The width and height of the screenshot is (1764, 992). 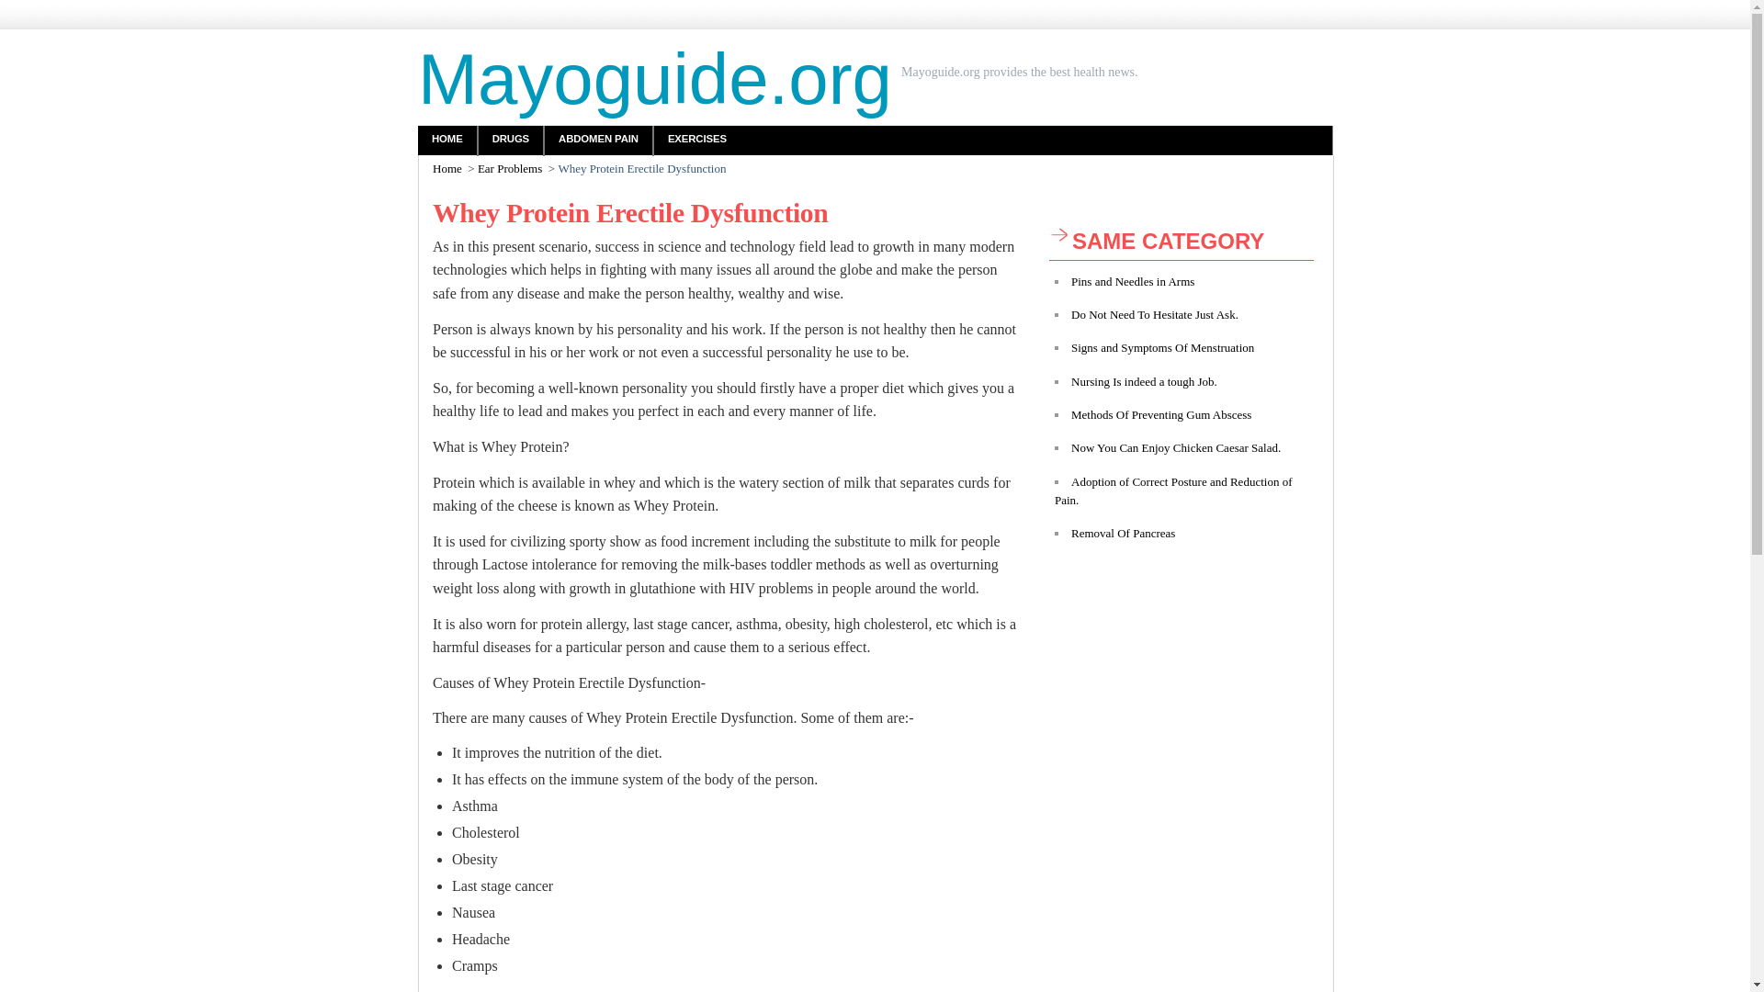 I want to click on DRUGS, so click(x=511, y=140).